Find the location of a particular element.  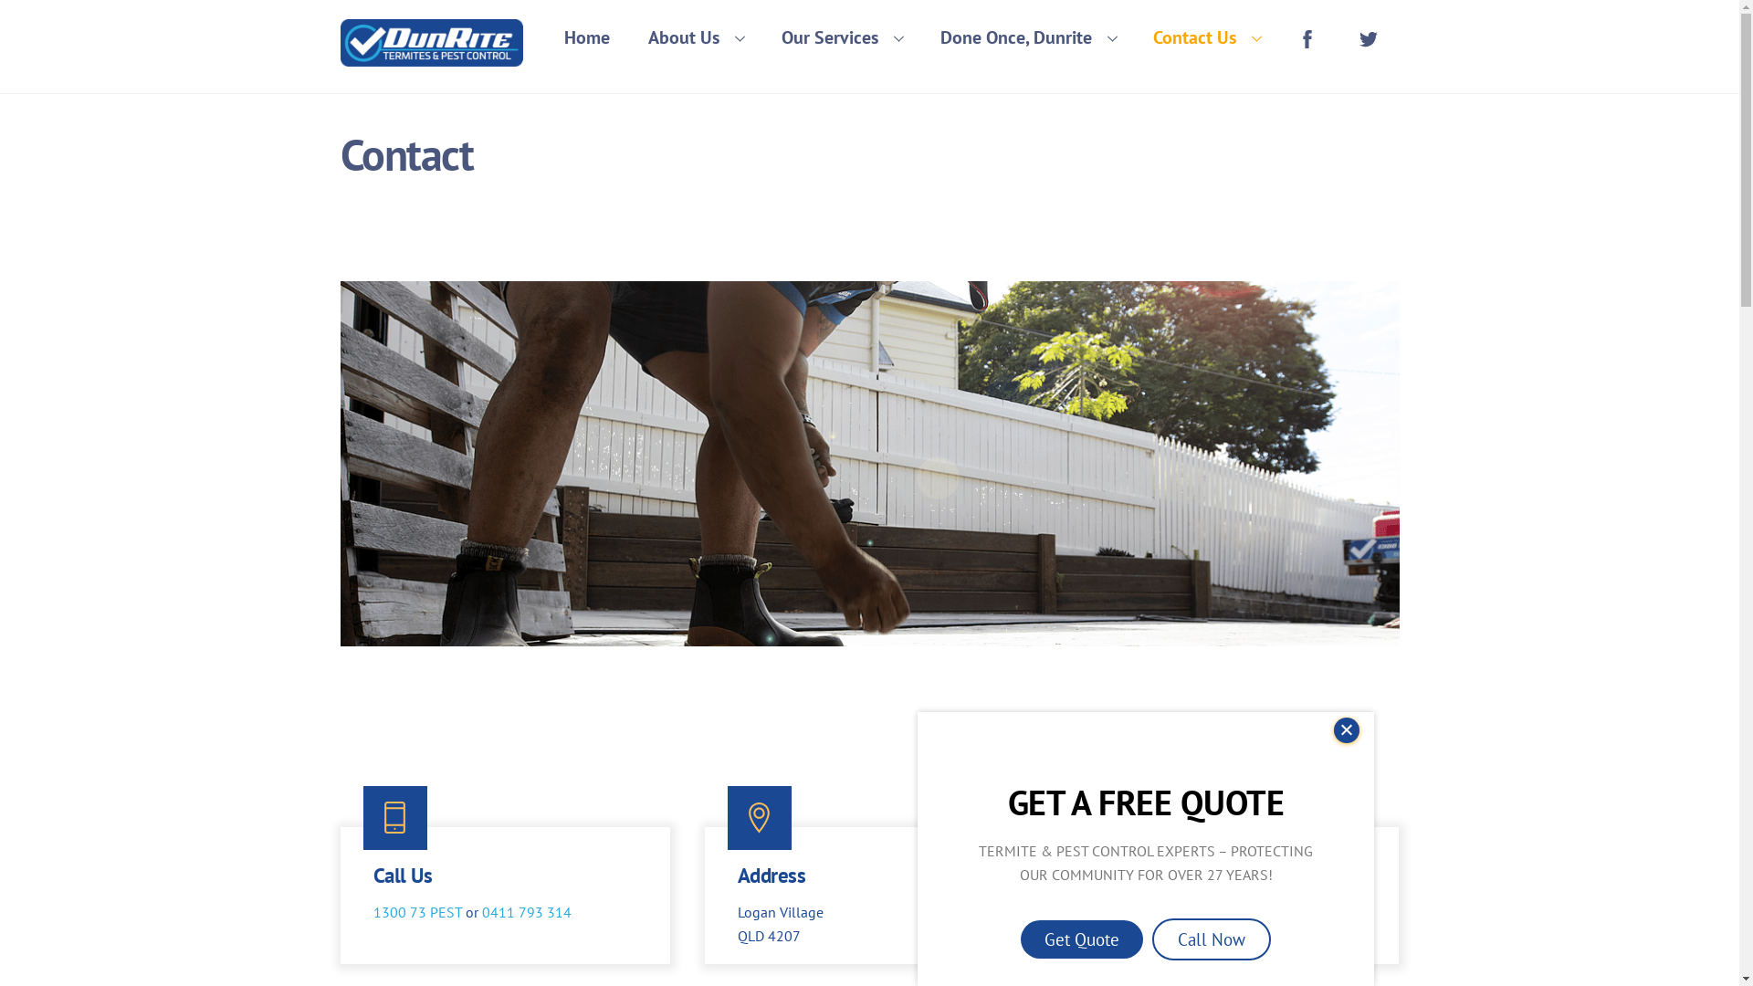

x is located at coordinates (1347, 730).